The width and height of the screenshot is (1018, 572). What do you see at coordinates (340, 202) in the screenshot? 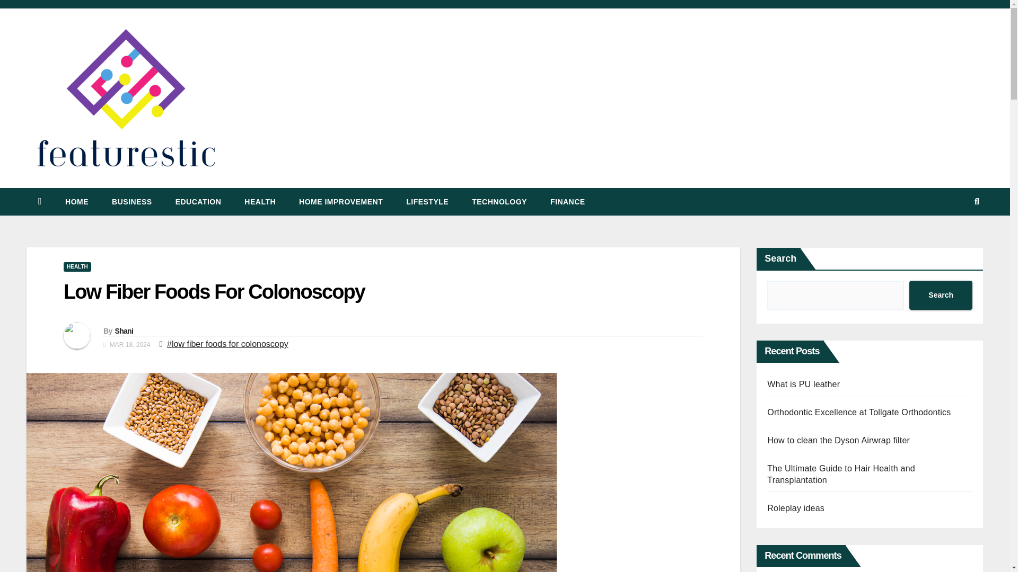
I see `Home Improvement` at bounding box center [340, 202].